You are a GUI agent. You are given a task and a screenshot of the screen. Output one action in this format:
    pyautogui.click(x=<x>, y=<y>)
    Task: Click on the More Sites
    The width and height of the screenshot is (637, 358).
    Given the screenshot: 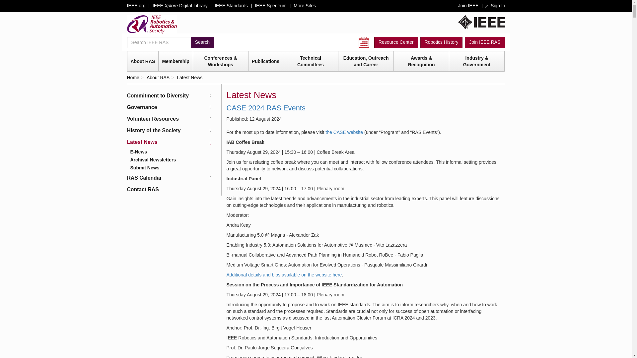 What is the action you would take?
    pyautogui.click(x=305, y=5)
    